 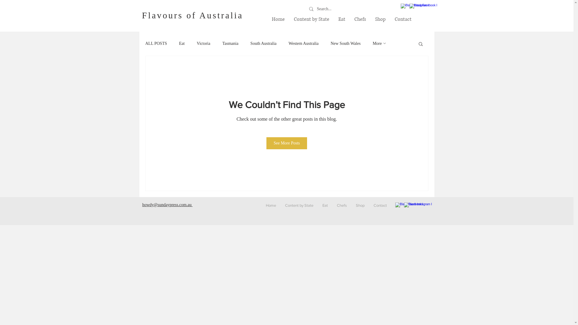 I want to click on Eat, so click(x=182, y=44).